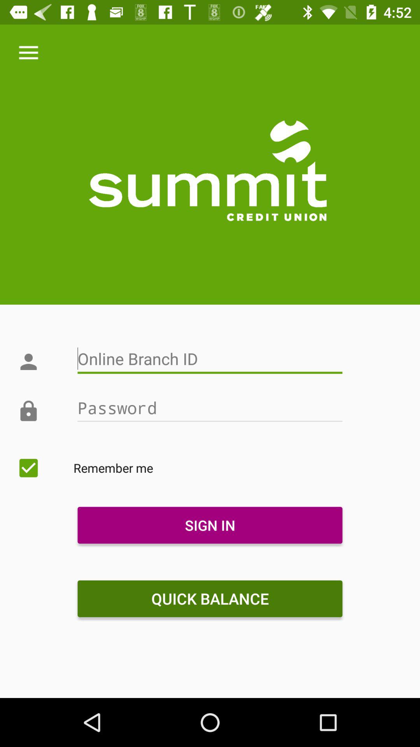 The width and height of the screenshot is (420, 747). I want to click on jump until sign in, so click(210, 525).